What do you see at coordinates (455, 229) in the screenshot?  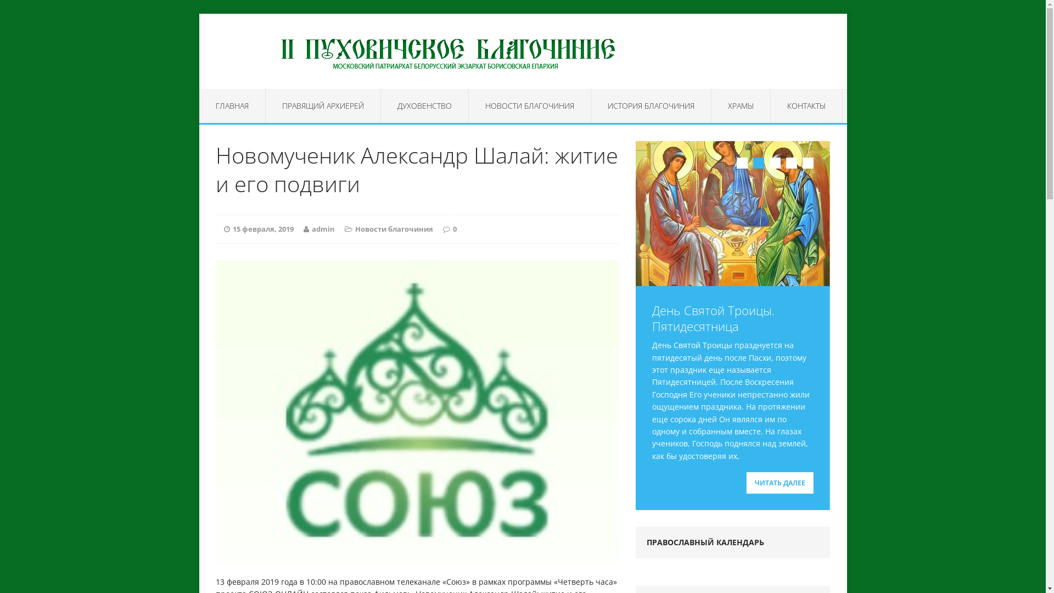 I see `0` at bounding box center [455, 229].